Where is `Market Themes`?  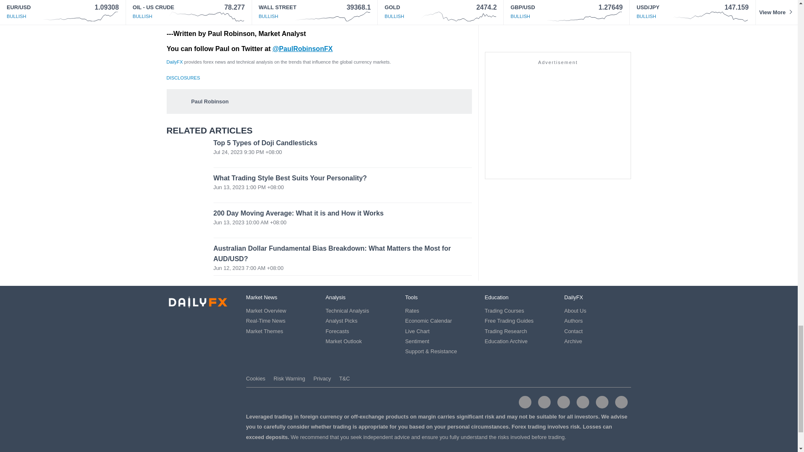
Market Themes is located at coordinates (265, 331).